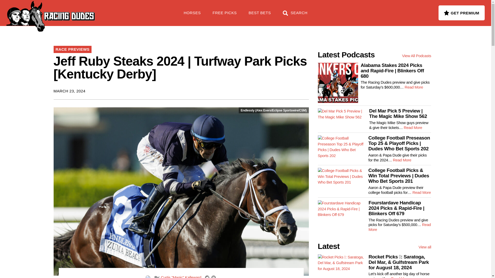 Image resolution: width=495 pixels, height=278 pixels. I want to click on FREE PICKS, so click(84, 10).